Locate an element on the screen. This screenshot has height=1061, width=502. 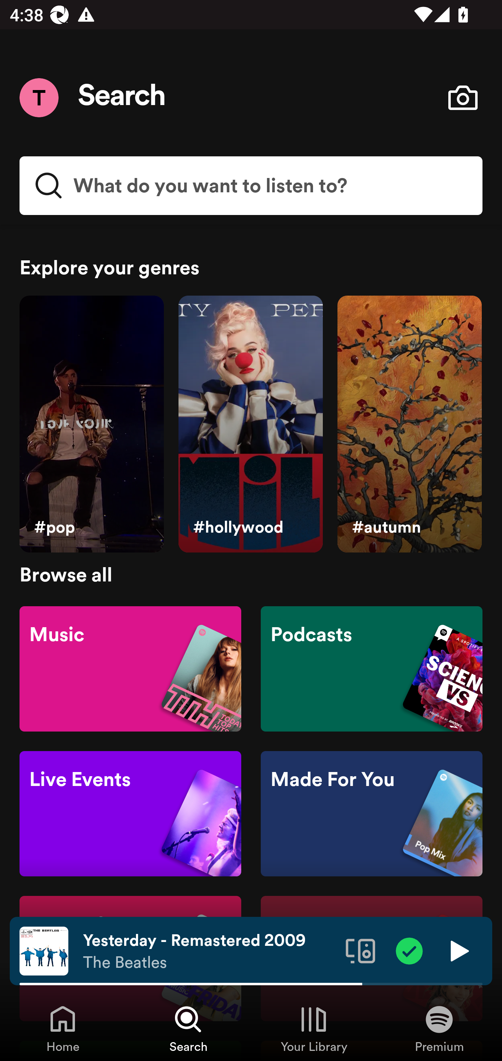
Podcasts is located at coordinates (371, 668).